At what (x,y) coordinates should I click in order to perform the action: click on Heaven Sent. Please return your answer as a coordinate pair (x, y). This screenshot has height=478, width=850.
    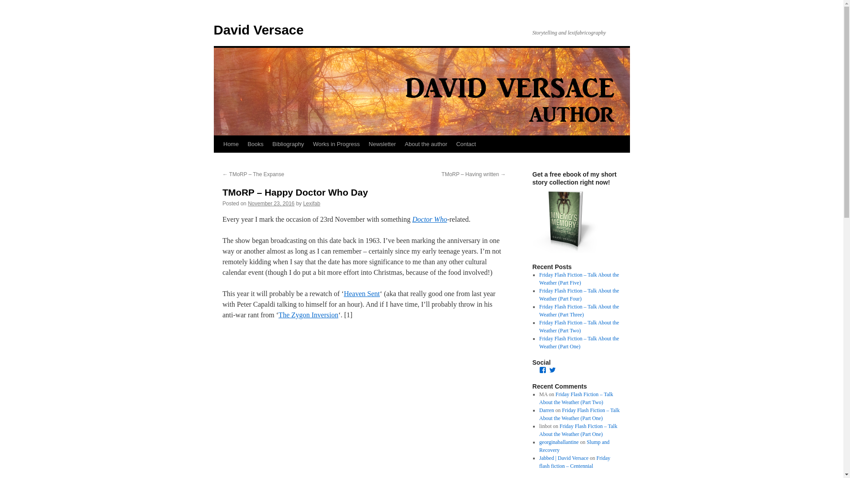
    Looking at the image, I should click on (362, 293).